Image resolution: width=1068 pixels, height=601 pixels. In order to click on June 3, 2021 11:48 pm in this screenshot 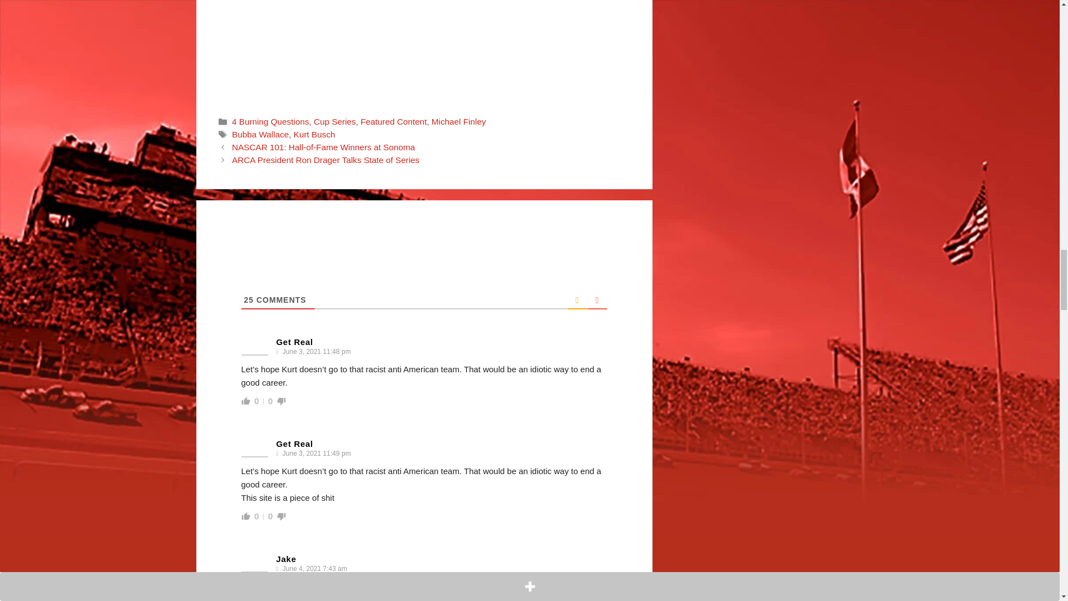, I will do `click(315, 352)`.